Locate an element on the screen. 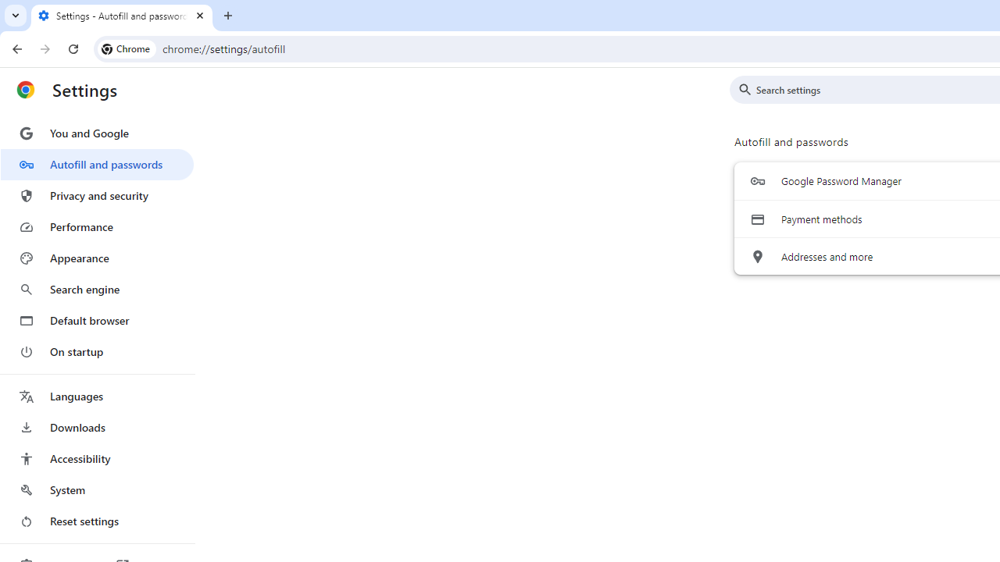 The image size is (1000, 562). You and Google is located at coordinates (97, 133).